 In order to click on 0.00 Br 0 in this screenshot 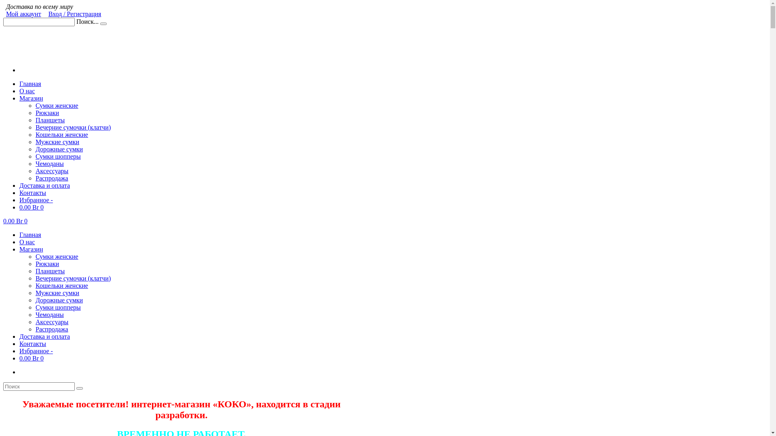, I will do `click(15, 221)`.